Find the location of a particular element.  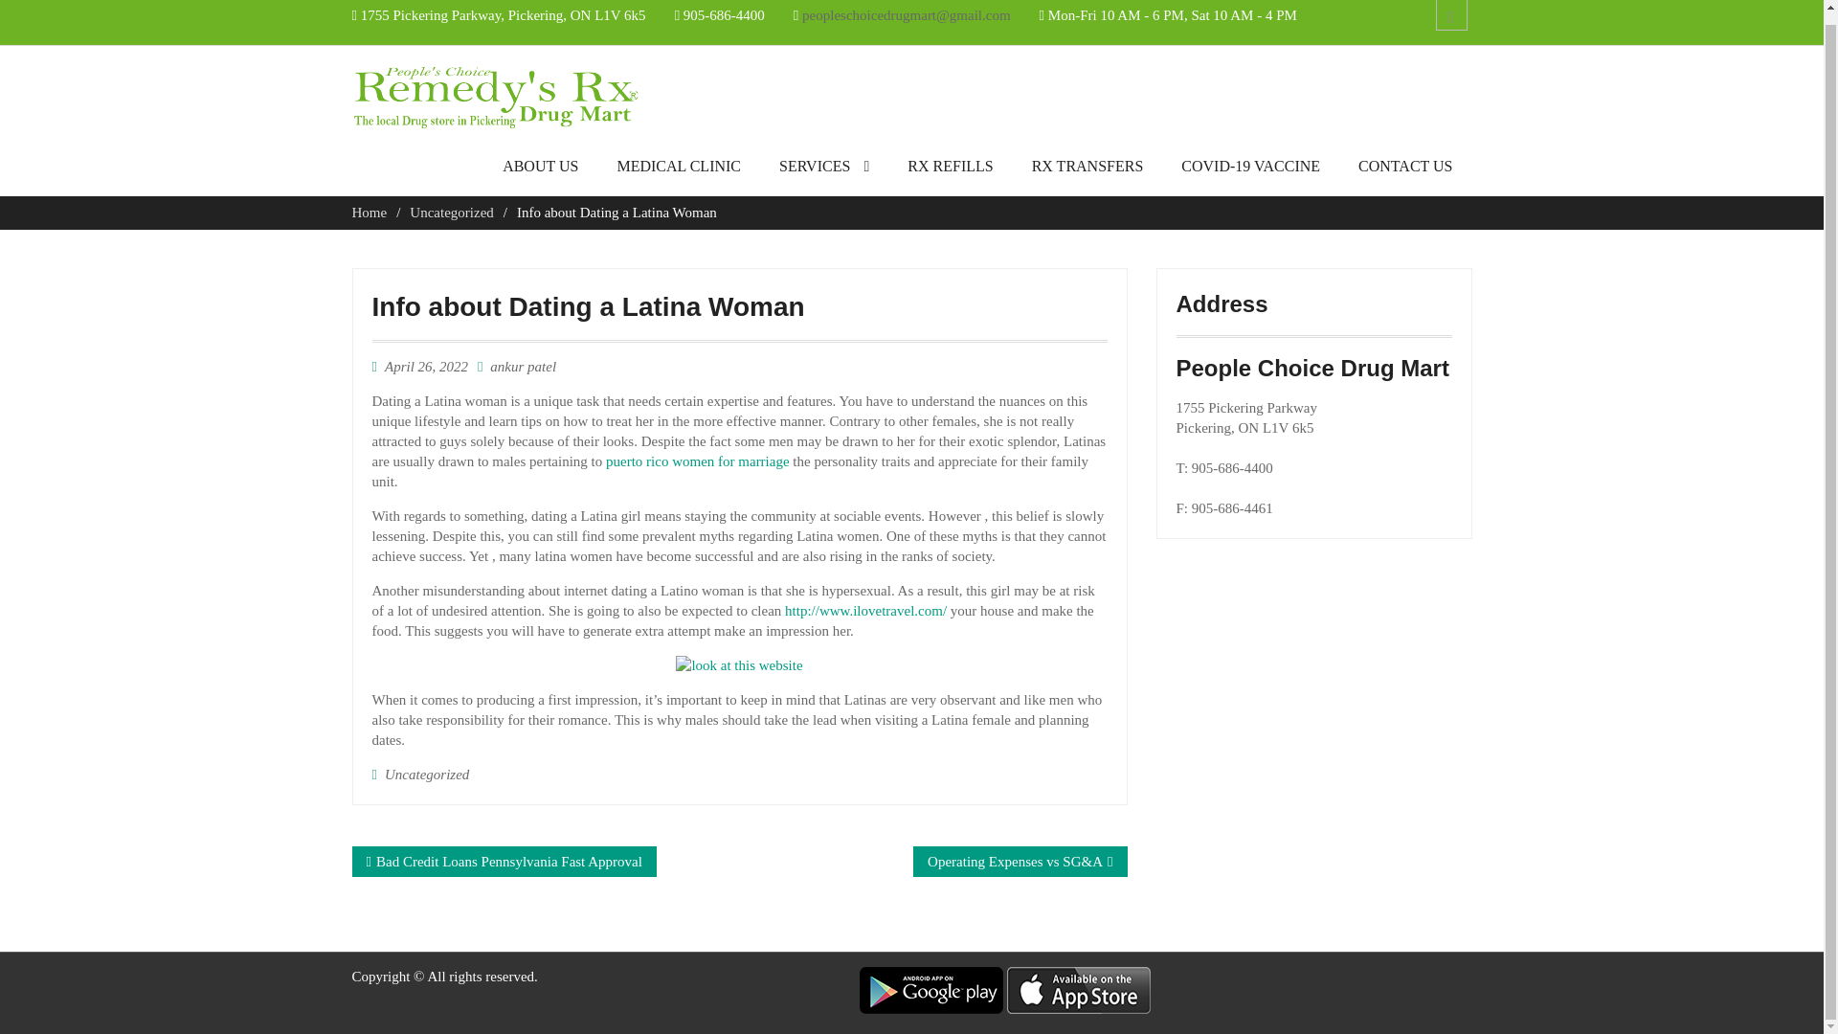

FB is located at coordinates (1451, 15).